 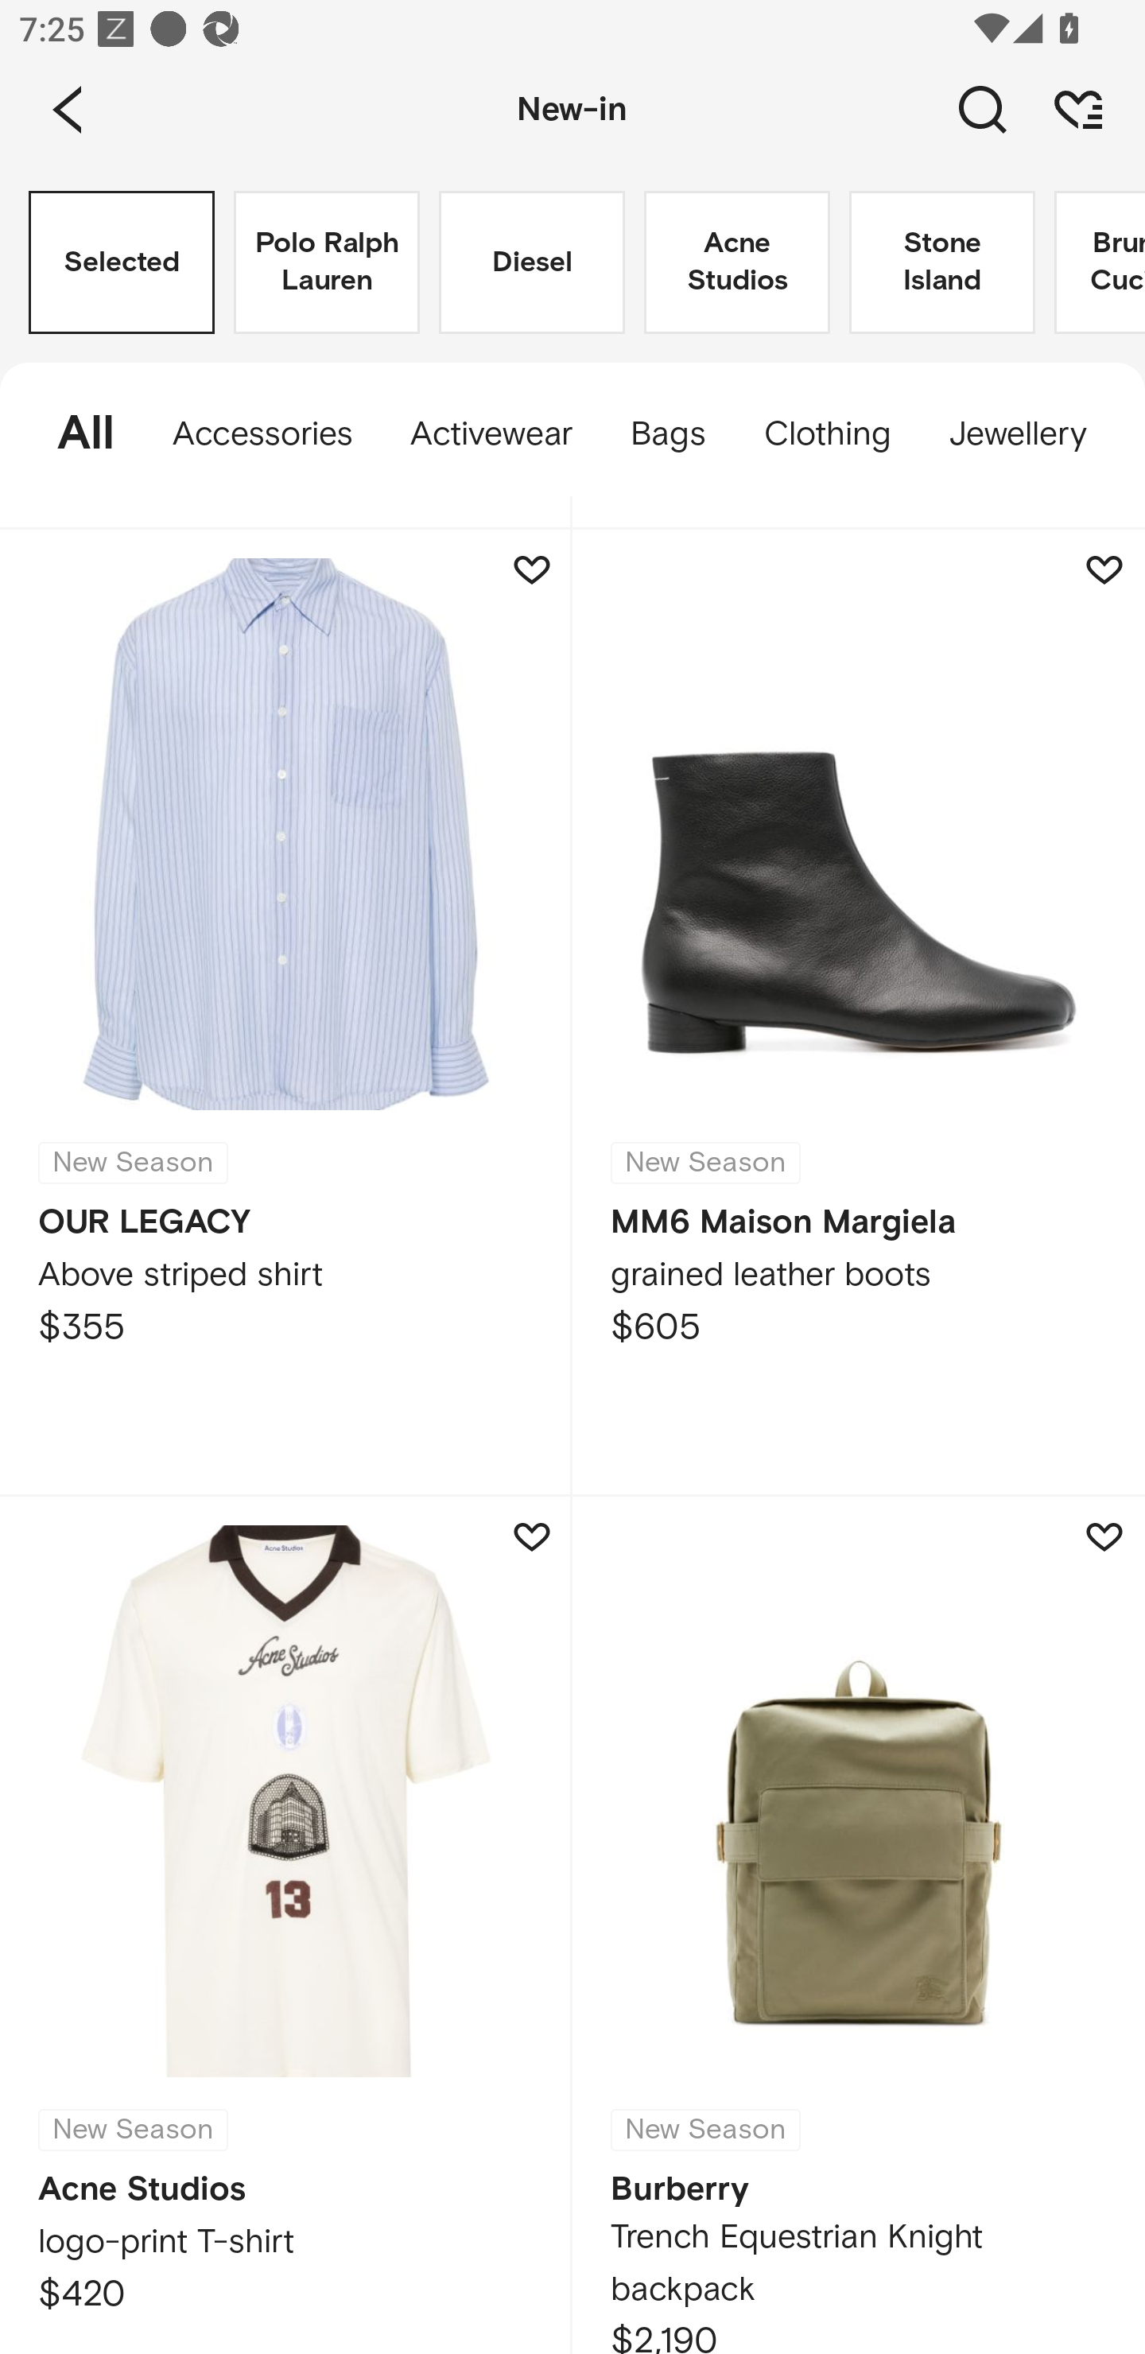 I want to click on Stone Island, so click(x=941, y=262).